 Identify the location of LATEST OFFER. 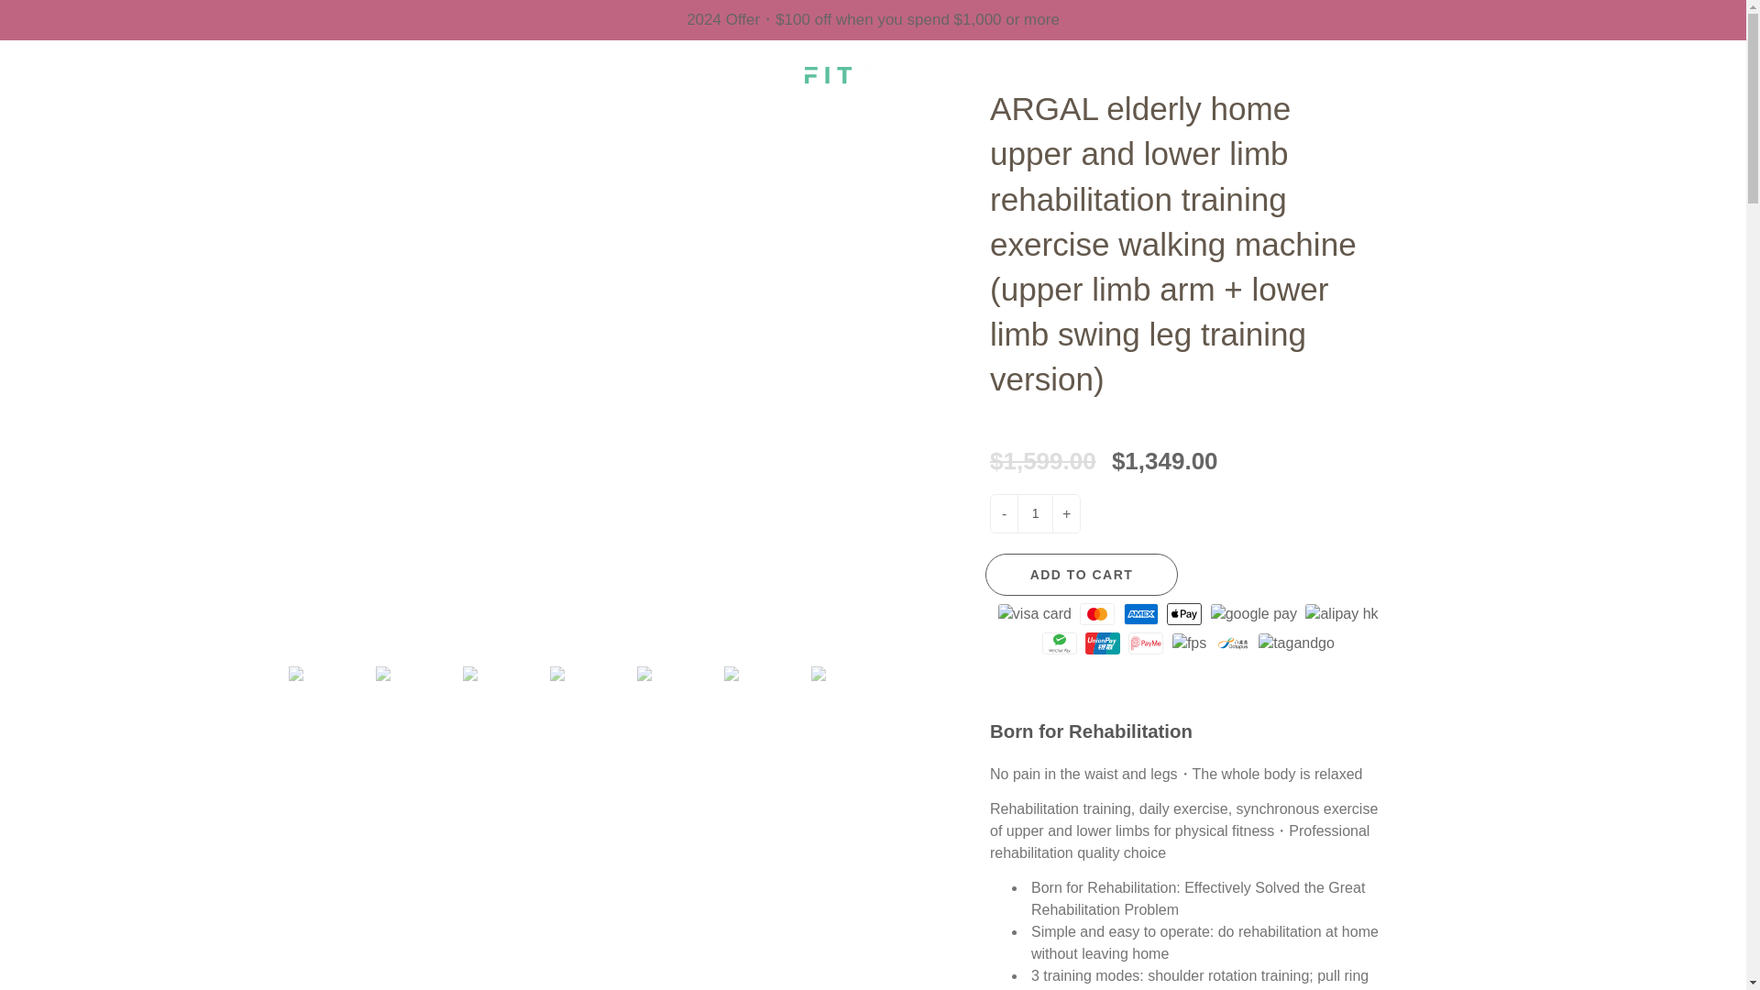
(304, 132).